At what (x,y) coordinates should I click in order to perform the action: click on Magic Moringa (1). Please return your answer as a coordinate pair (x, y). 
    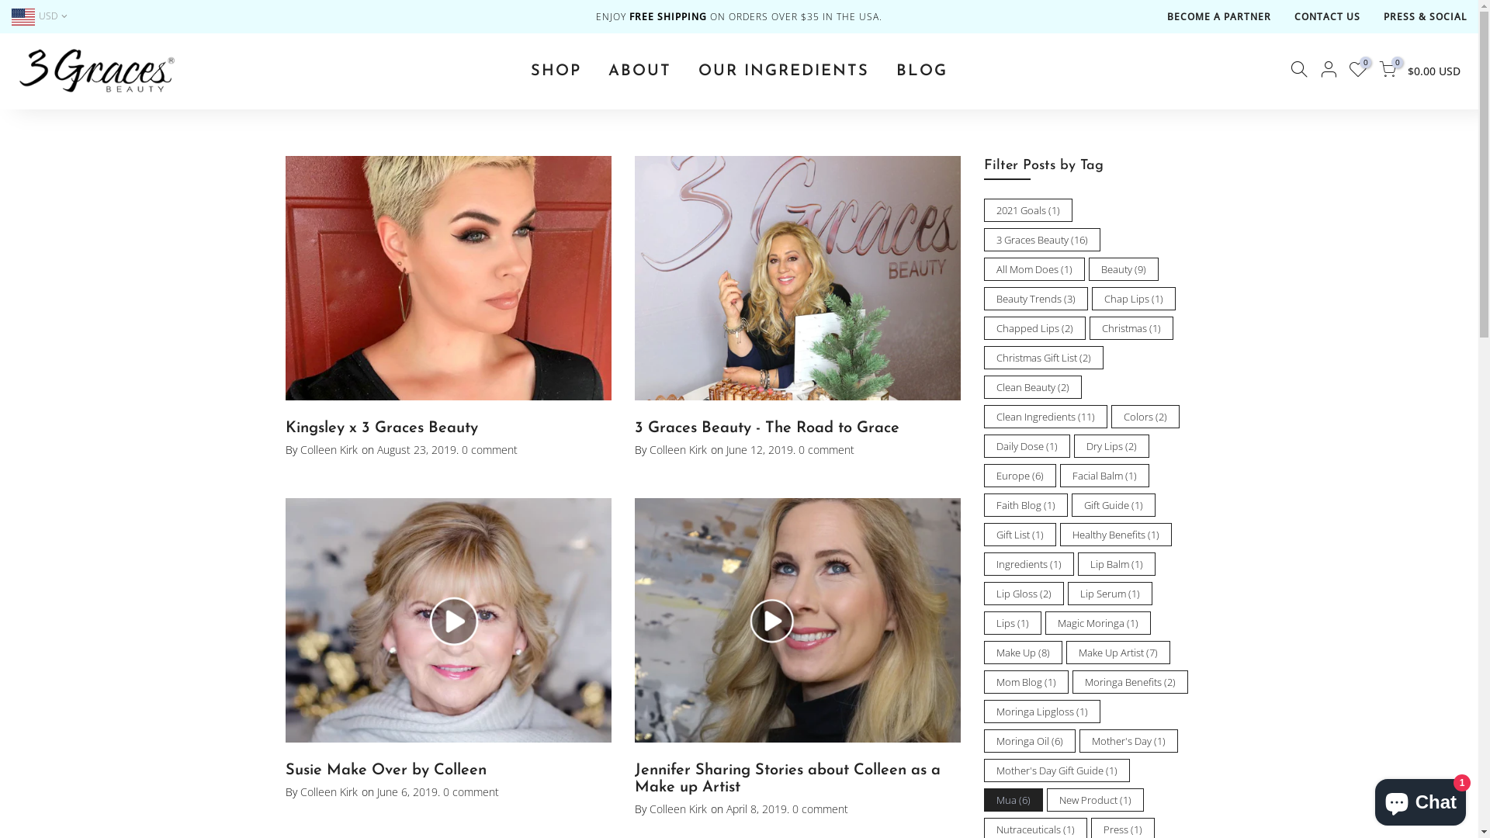
    Looking at the image, I should click on (1097, 623).